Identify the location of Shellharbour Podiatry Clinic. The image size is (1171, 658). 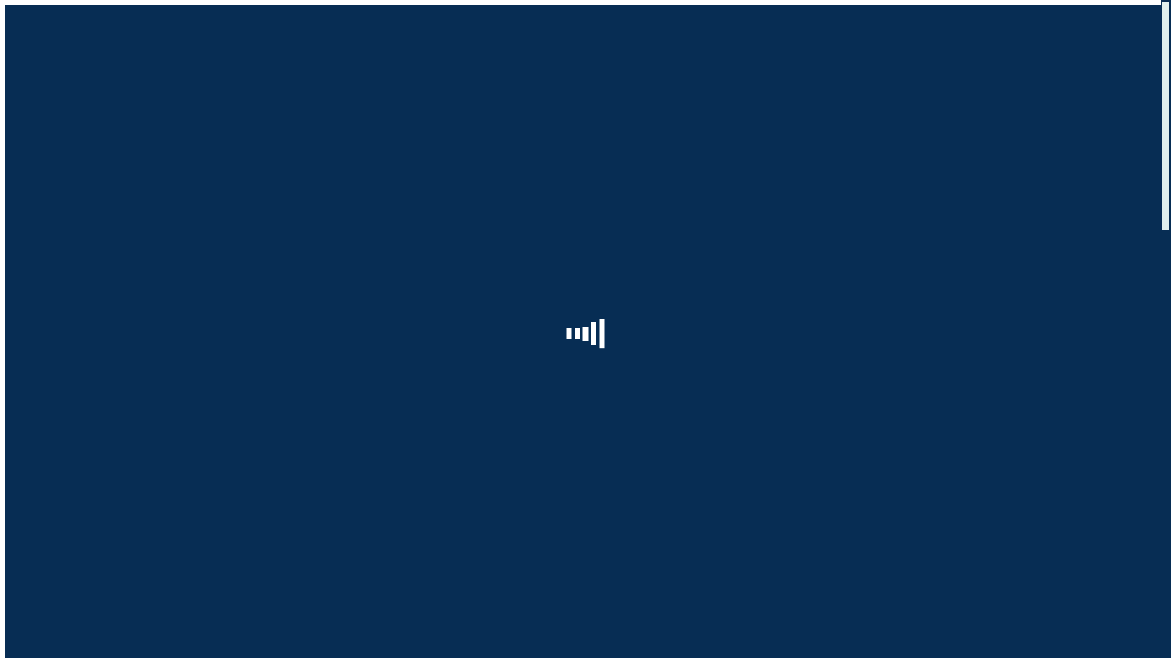
(110, 519).